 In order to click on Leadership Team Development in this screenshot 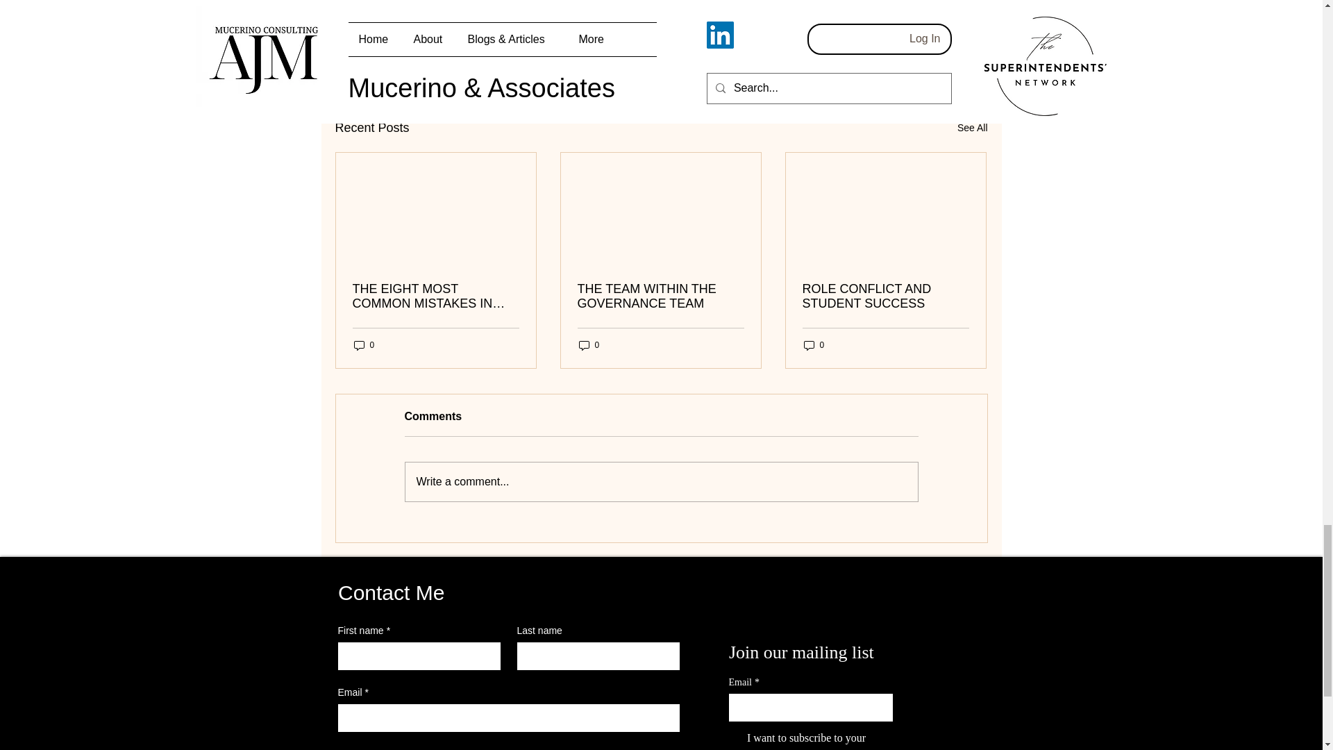, I will do `click(591, 38)`.